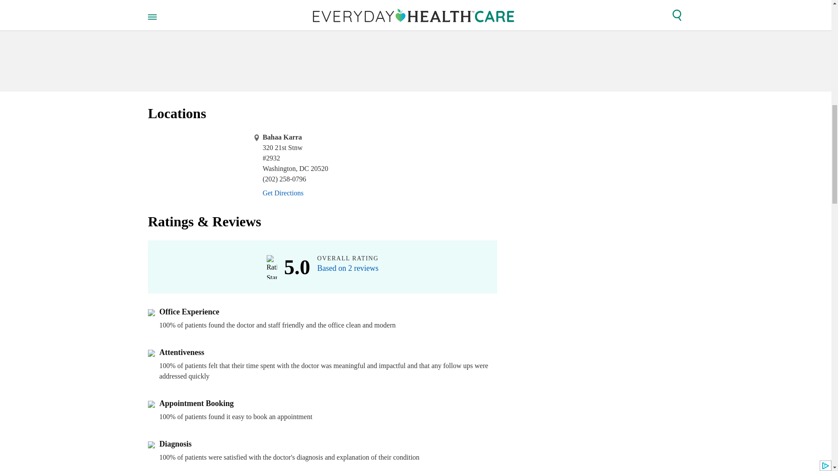 This screenshot has width=838, height=471. Describe the element at coordinates (355, 1) in the screenshot. I see `Motor Control Analysis` at that location.